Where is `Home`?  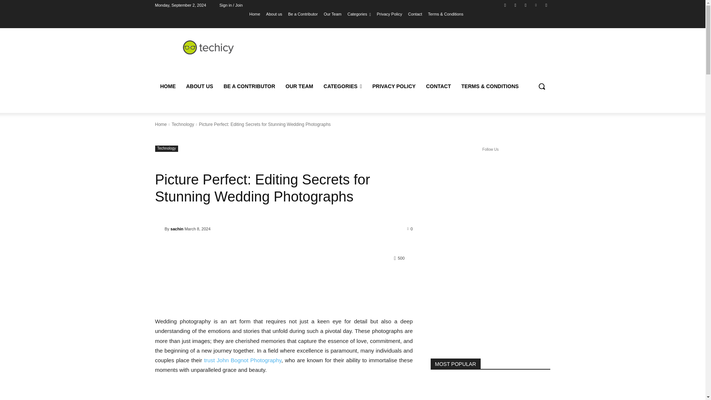
Home is located at coordinates (255, 14).